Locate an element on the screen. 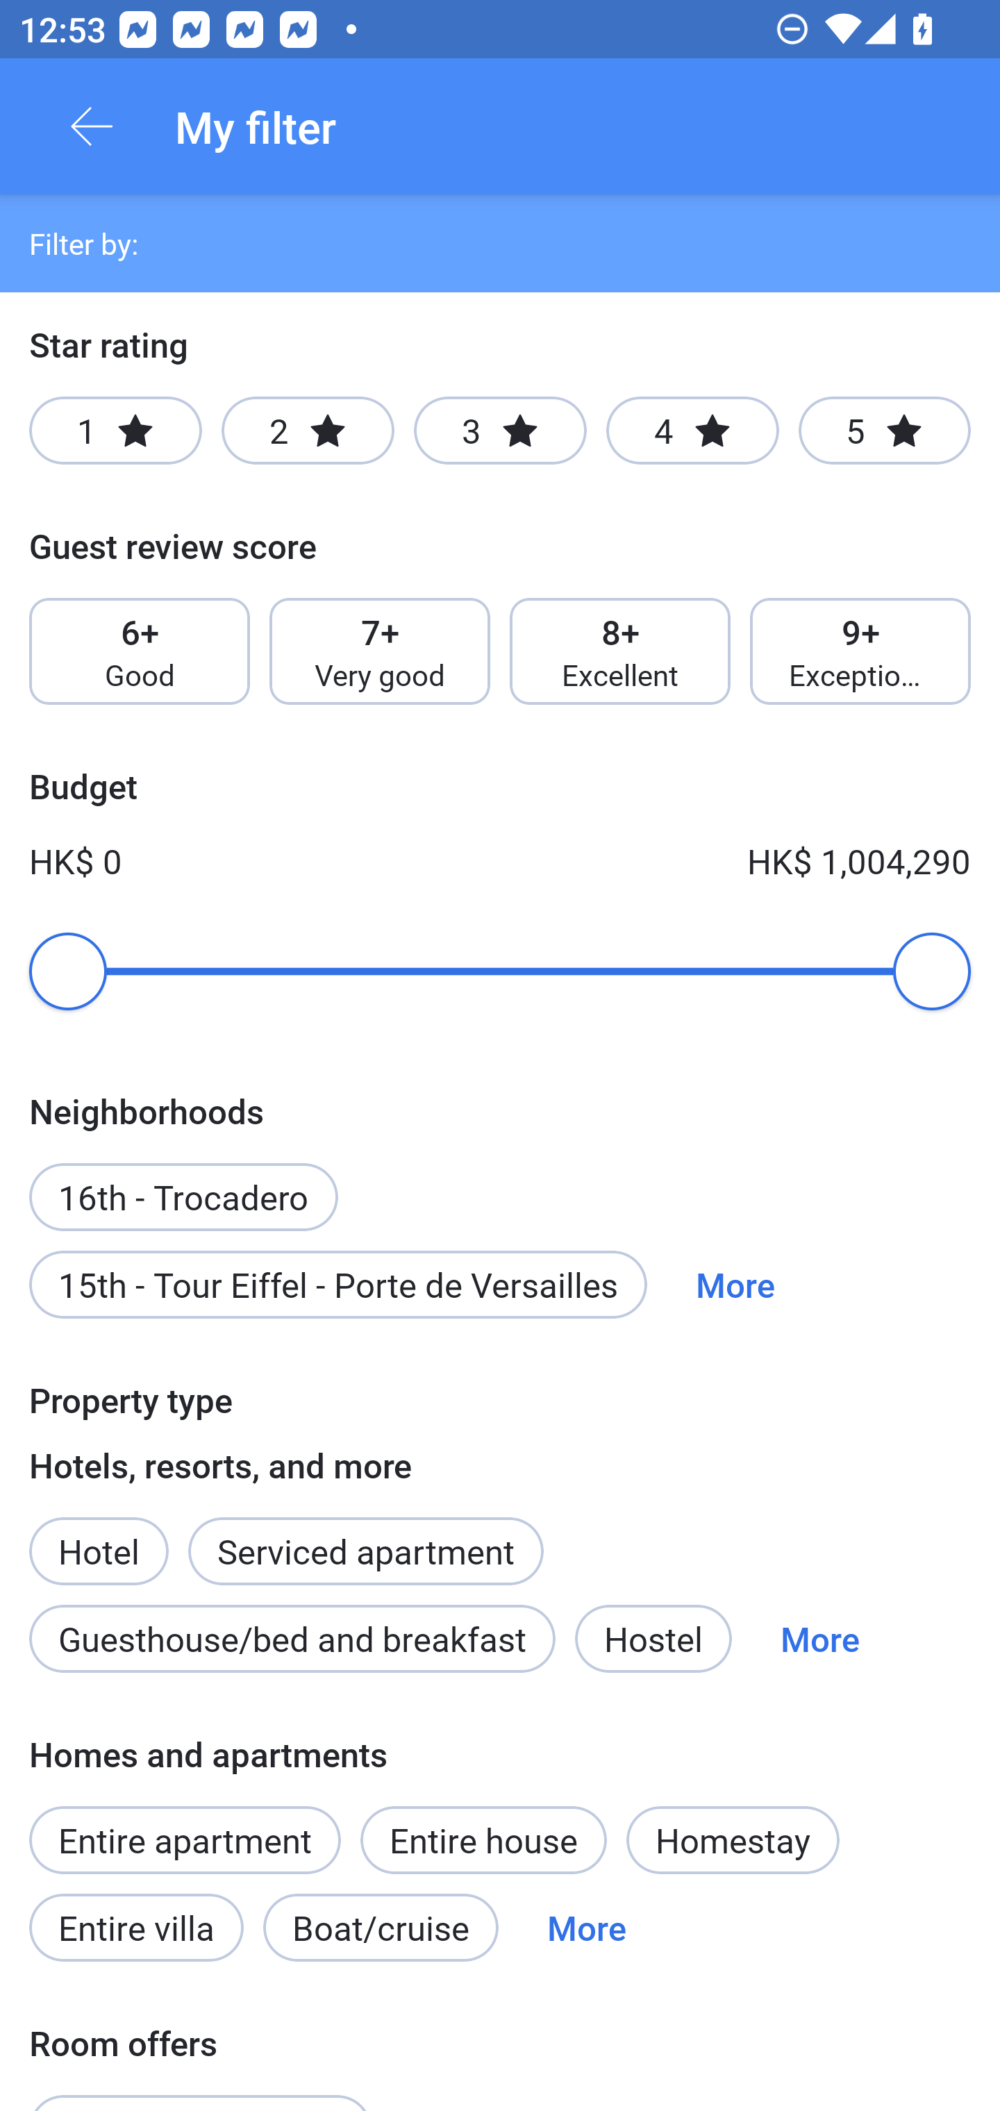  8+ Excellent is located at coordinates (620, 651).